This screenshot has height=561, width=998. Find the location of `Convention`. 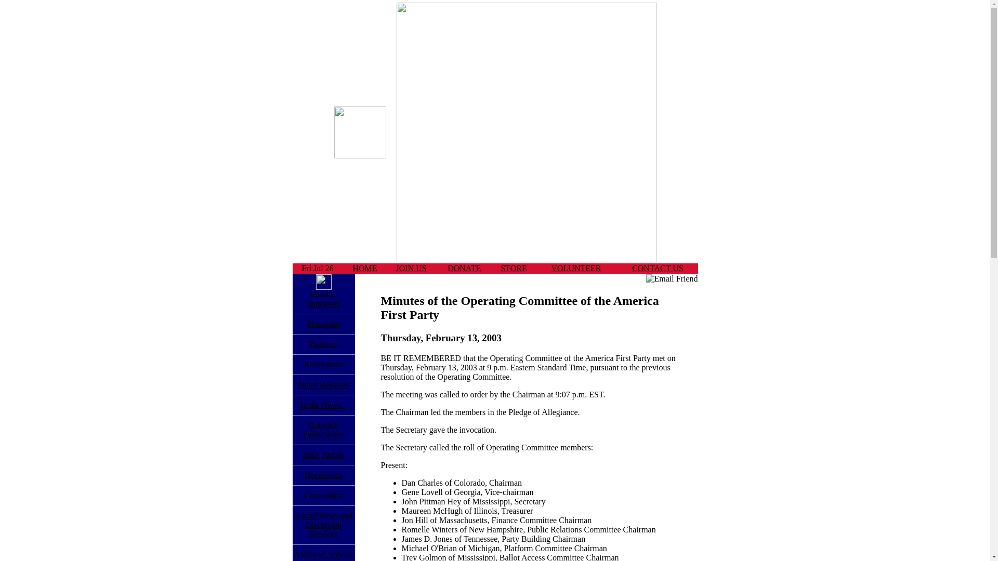

Convention is located at coordinates (323, 496).